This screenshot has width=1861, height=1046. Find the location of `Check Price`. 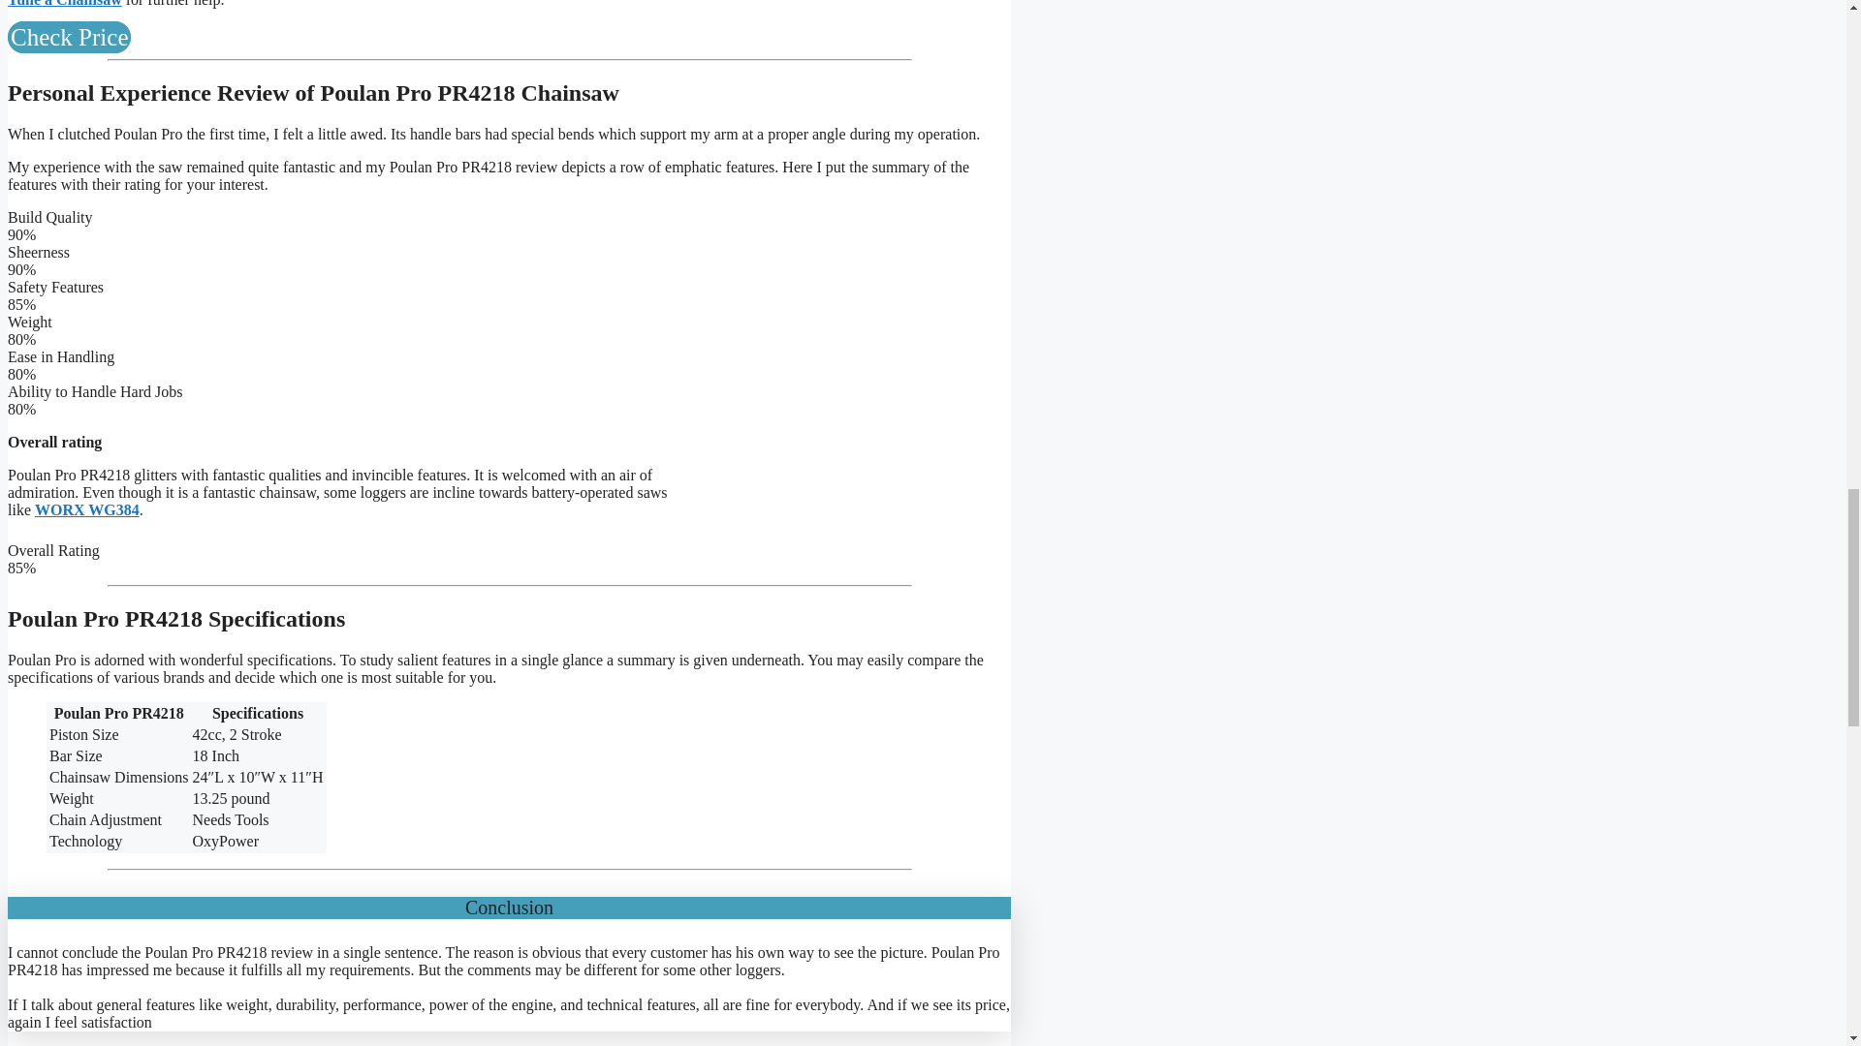

Check Price is located at coordinates (68, 37).